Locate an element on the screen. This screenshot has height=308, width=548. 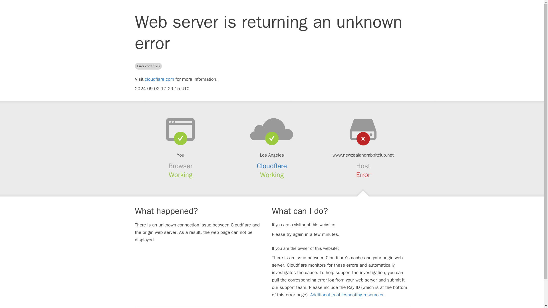
Cloudflare is located at coordinates (272, 166).